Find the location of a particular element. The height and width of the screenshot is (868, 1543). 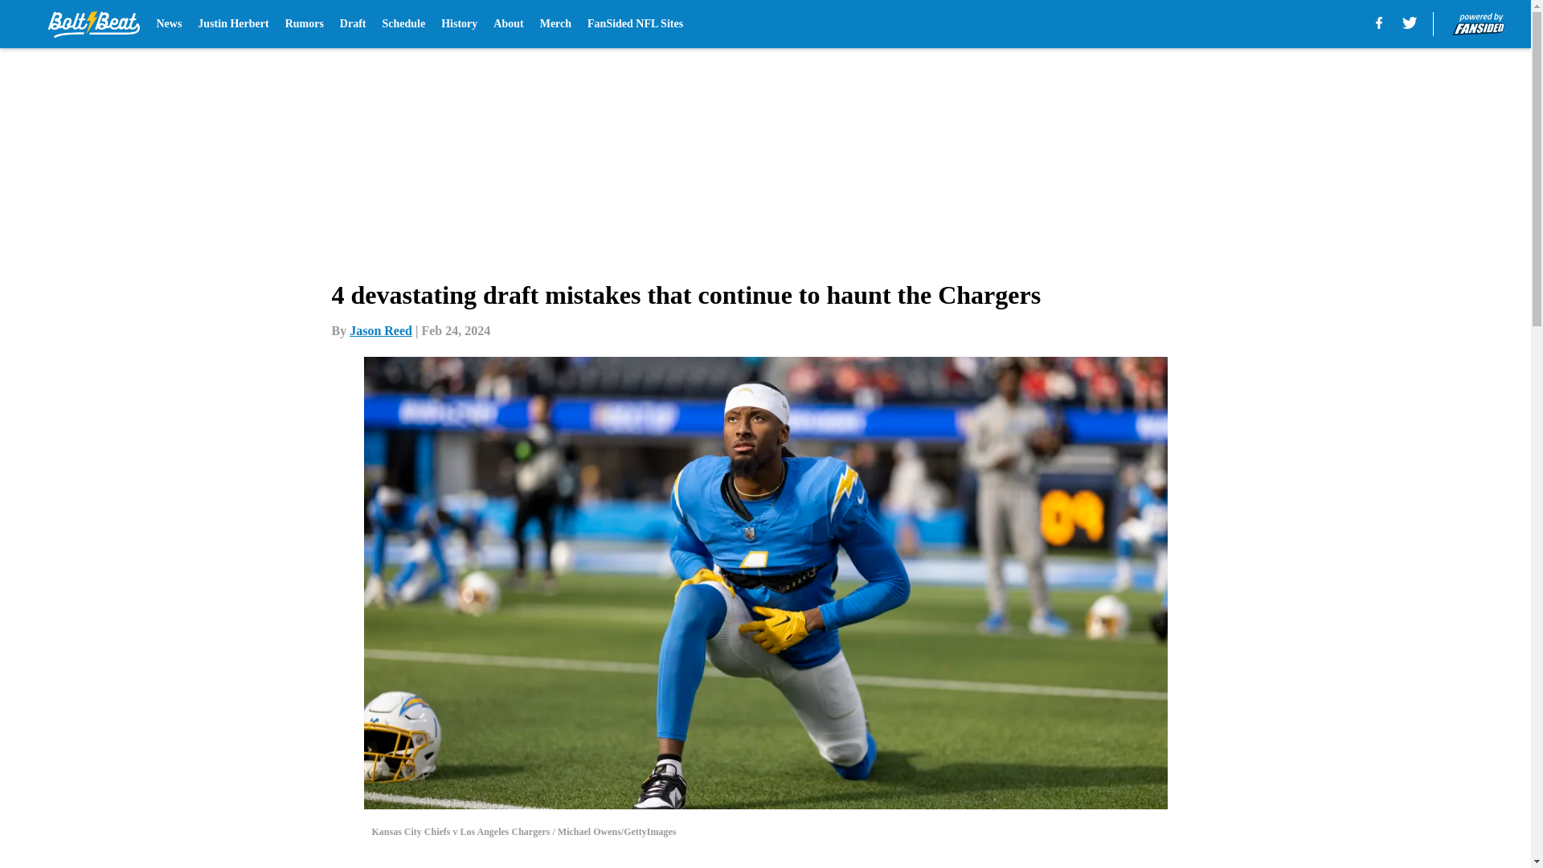

Draft is located at coordinates (353, 24).